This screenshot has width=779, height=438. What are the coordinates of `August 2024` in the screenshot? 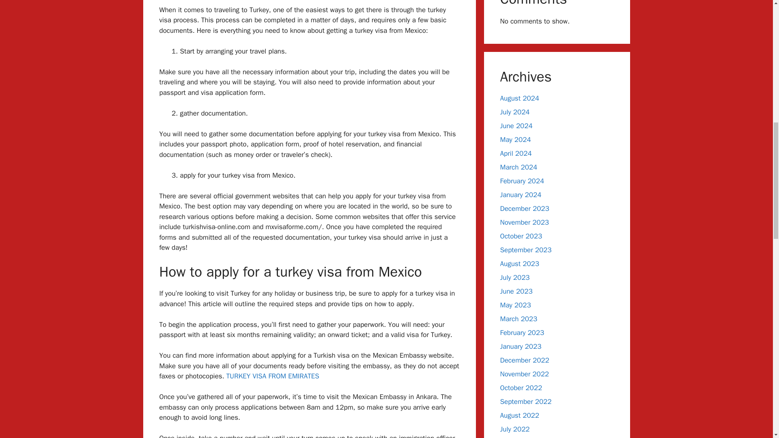 It's located at (519, 98).